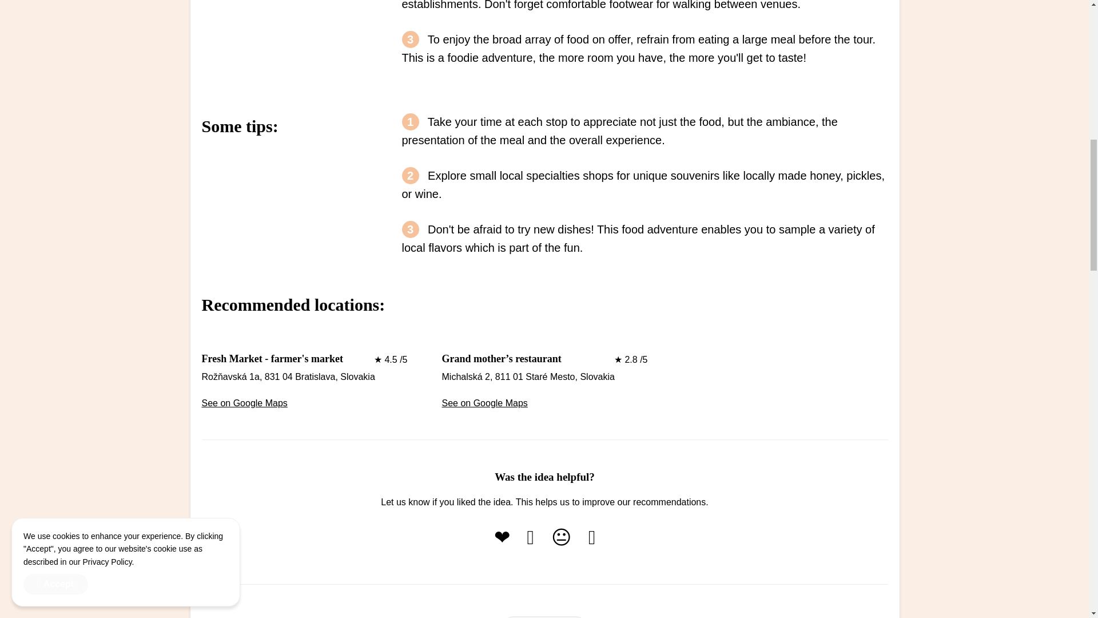 This screenshot has width=1098, height=618. What do you see at coordinates (244, 403) in the screenshot?
I see `See on Google Maps` at bounding box center [244, 403].